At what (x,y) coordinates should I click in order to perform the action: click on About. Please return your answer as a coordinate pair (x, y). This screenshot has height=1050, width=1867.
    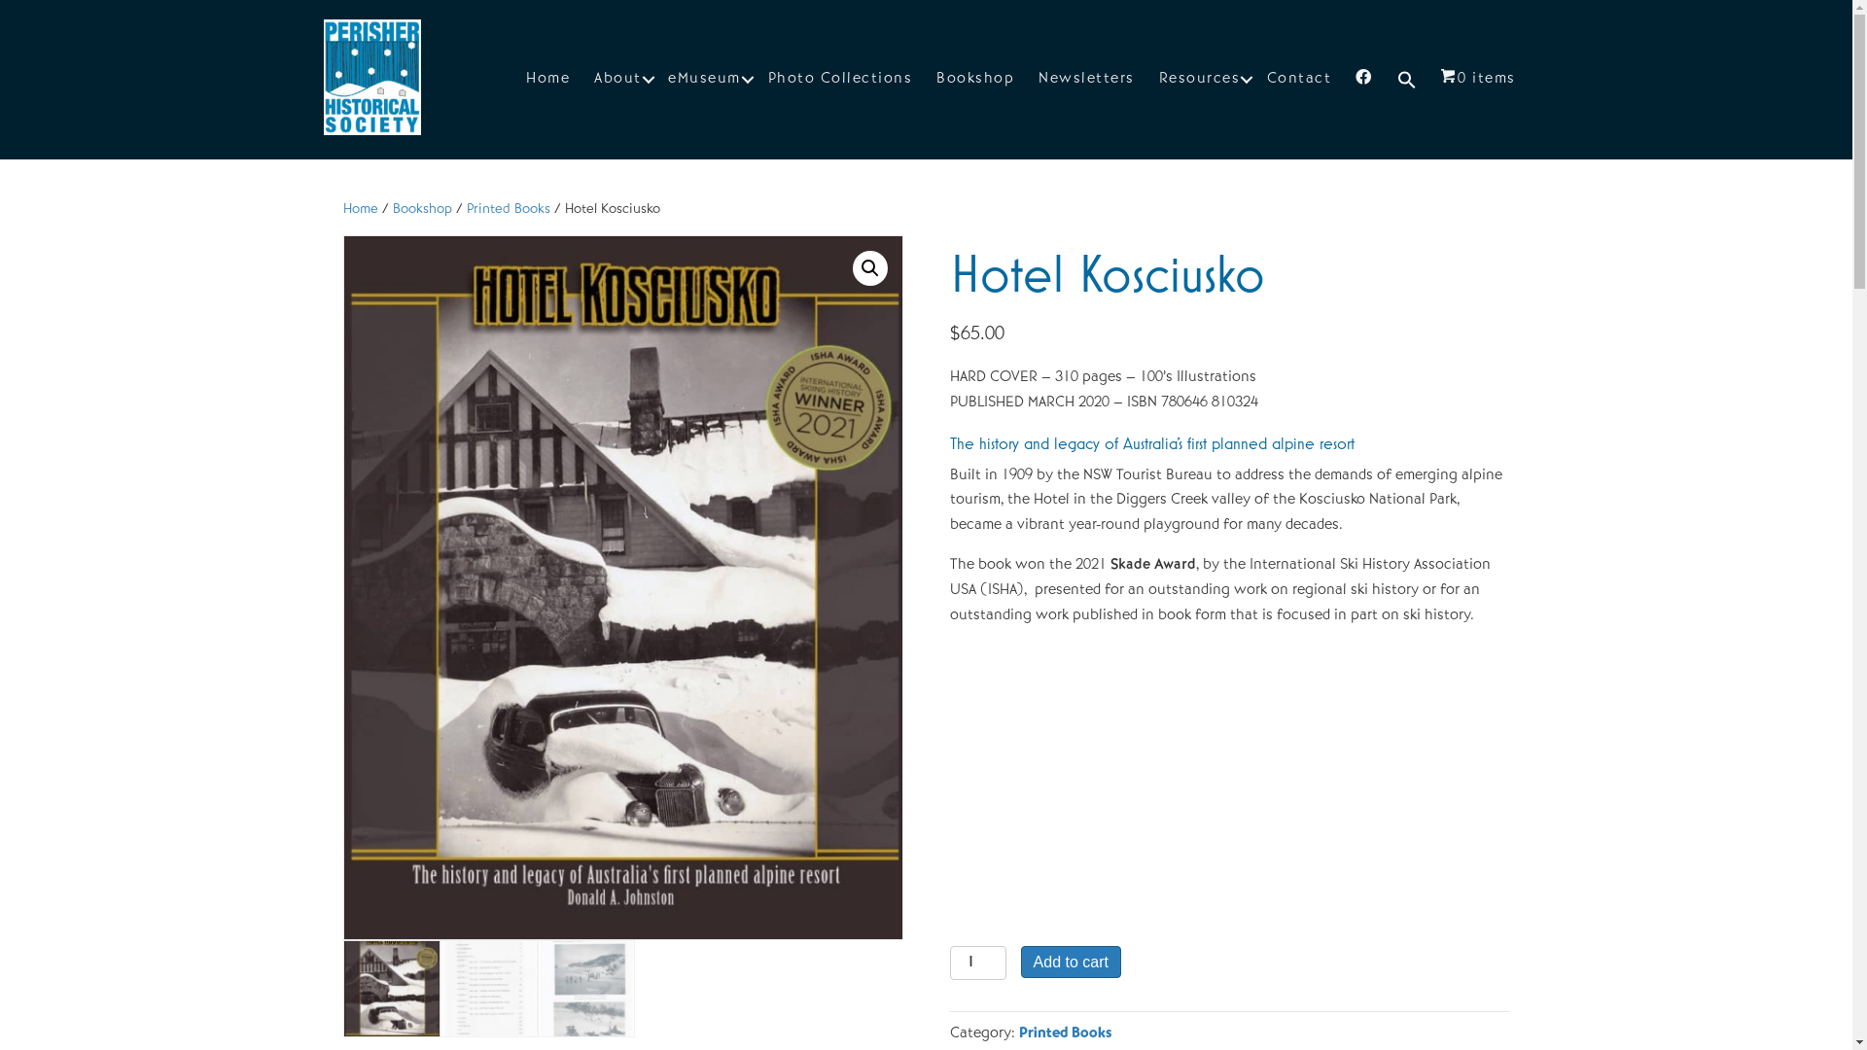
    Looking at the image, I should click on (618, 80).